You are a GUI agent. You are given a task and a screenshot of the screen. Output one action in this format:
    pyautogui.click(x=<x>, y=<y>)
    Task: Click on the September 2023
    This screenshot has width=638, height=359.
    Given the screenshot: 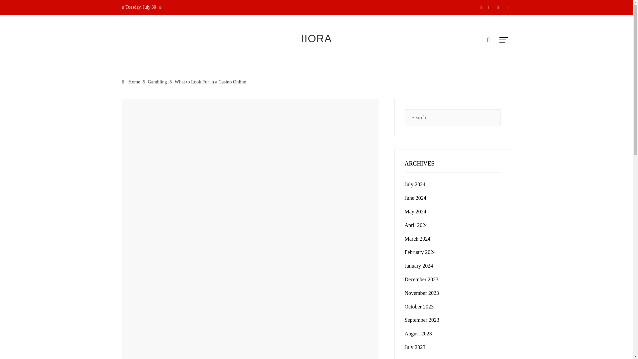 What is the action you would take?
    pyautogui.click(x=422, y=320)
    